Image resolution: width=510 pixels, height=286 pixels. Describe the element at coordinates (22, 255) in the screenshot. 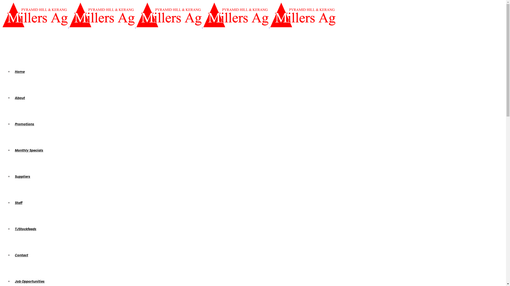

I see `Contact` at that location.